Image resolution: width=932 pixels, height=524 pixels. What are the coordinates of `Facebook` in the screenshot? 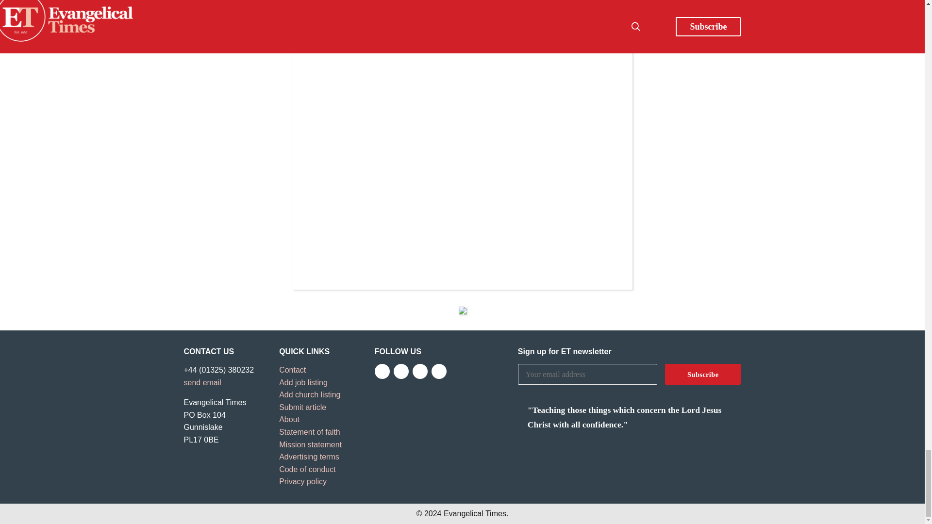 It's located at (382, 371).